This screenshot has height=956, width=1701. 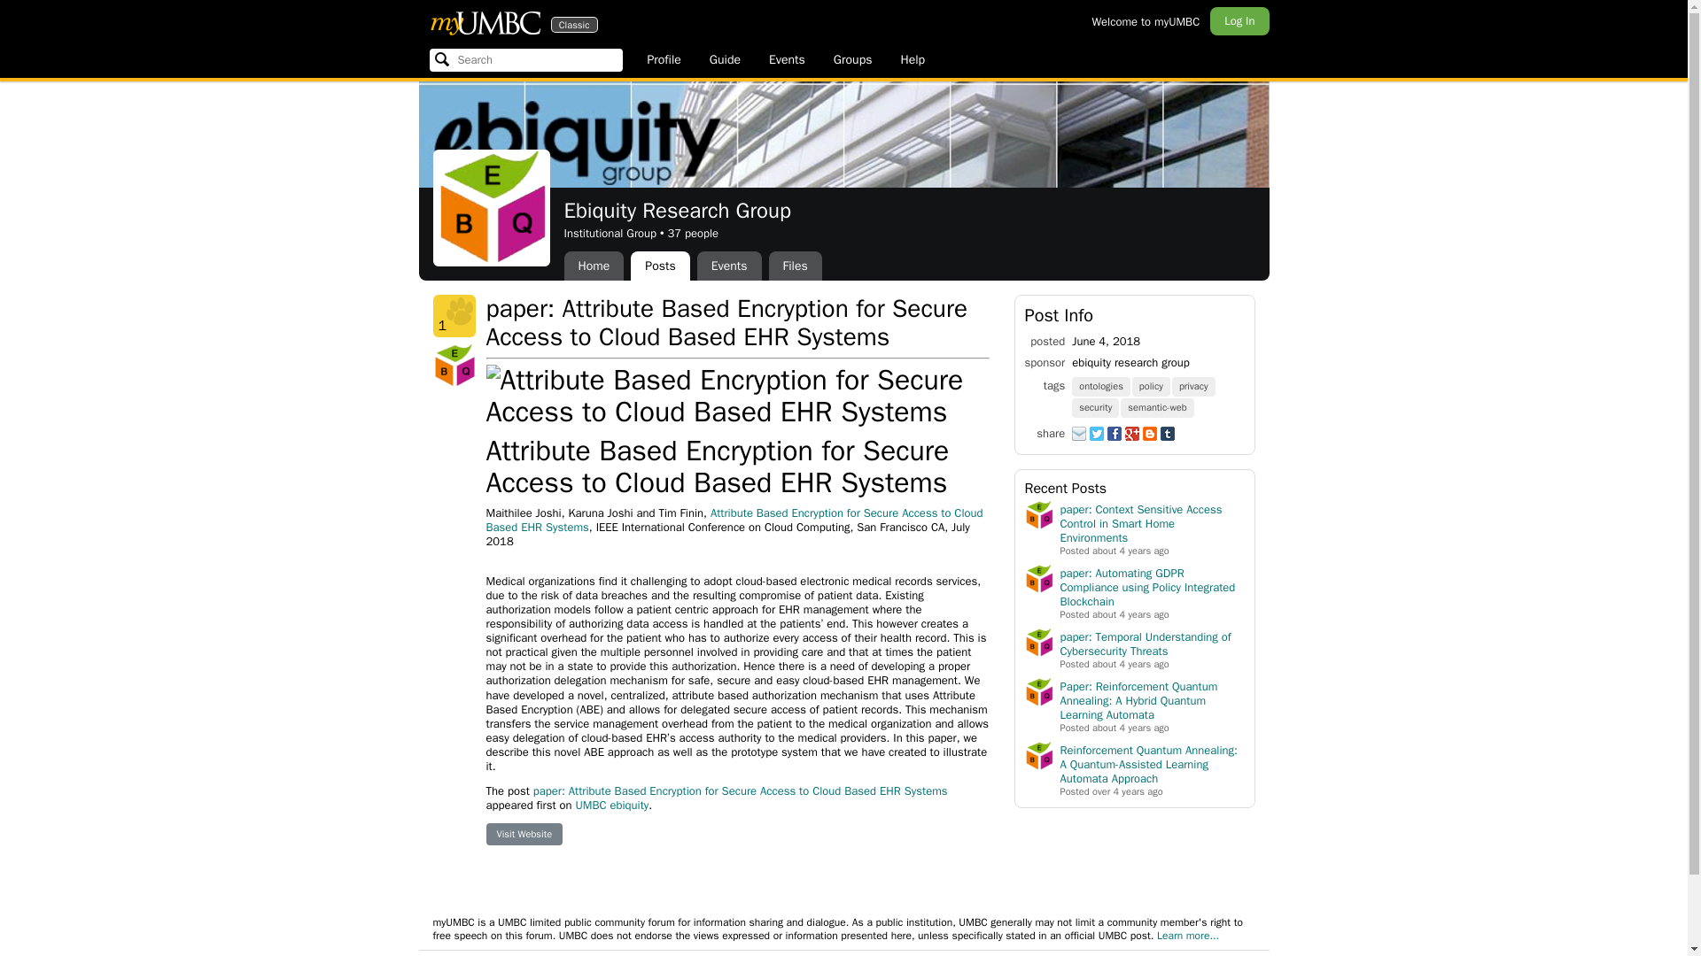 I want to click on security, so click(x=692, y=233).